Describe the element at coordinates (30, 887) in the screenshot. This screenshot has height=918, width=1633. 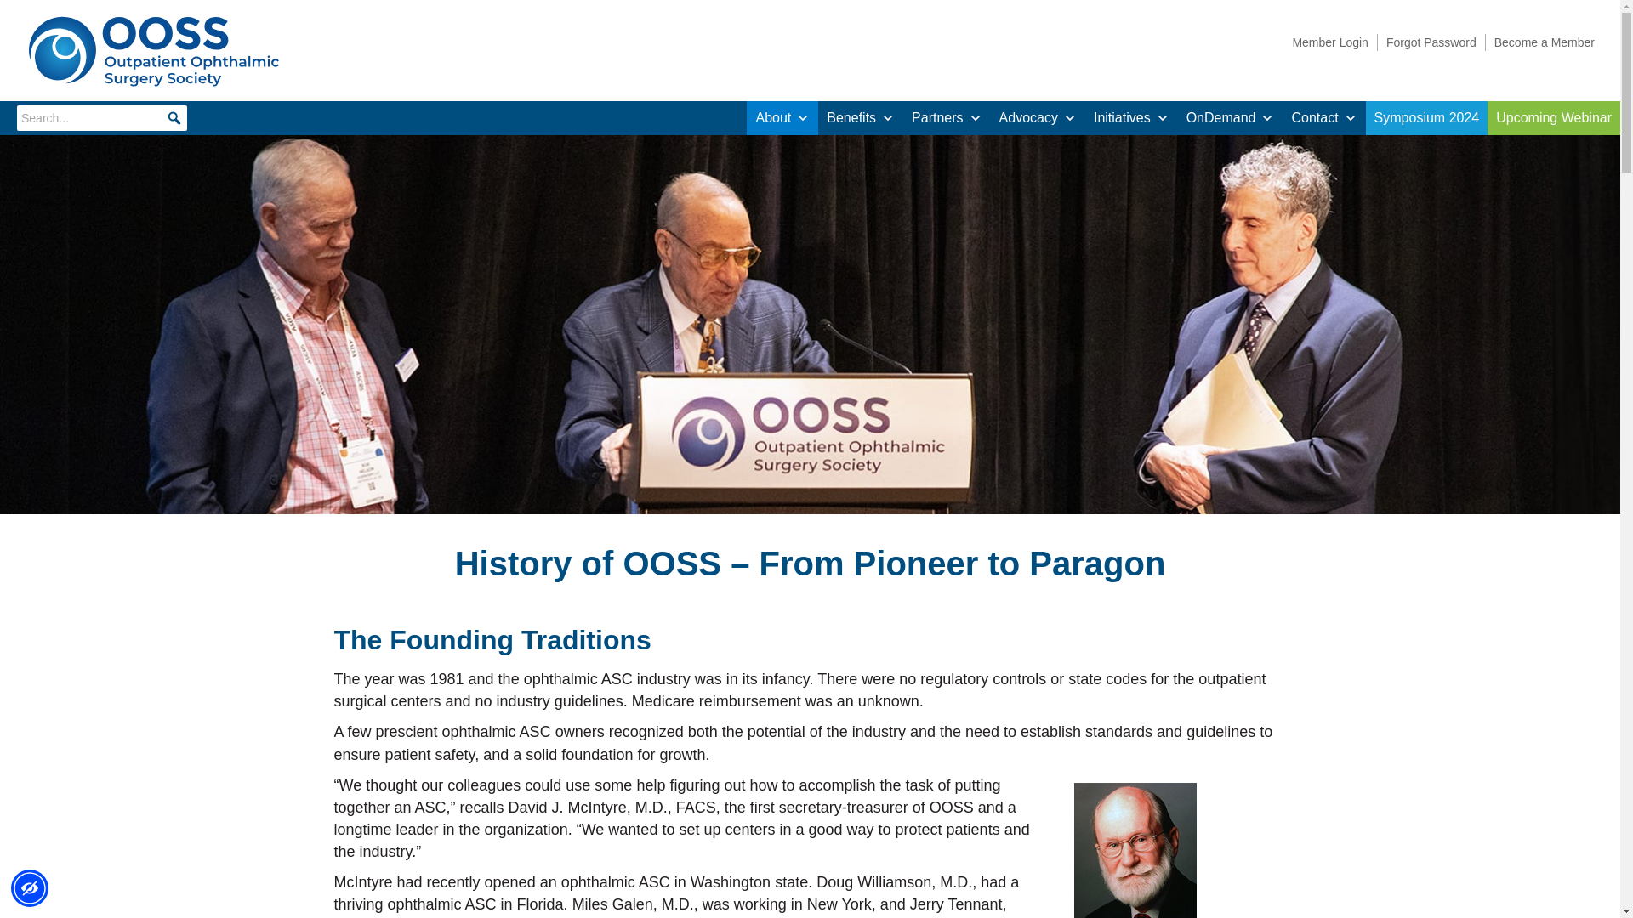
I see `Accessibility Menu` at that location.